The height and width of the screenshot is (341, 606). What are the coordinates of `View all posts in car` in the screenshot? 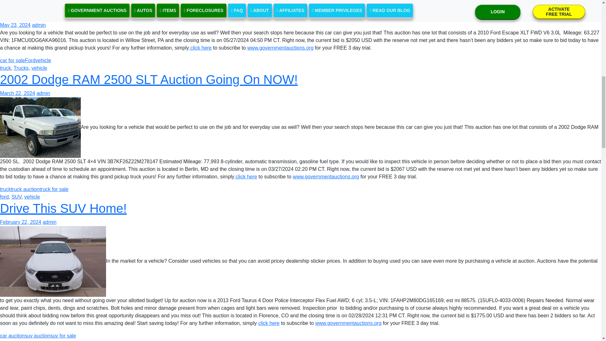 It's located at (3, 1).